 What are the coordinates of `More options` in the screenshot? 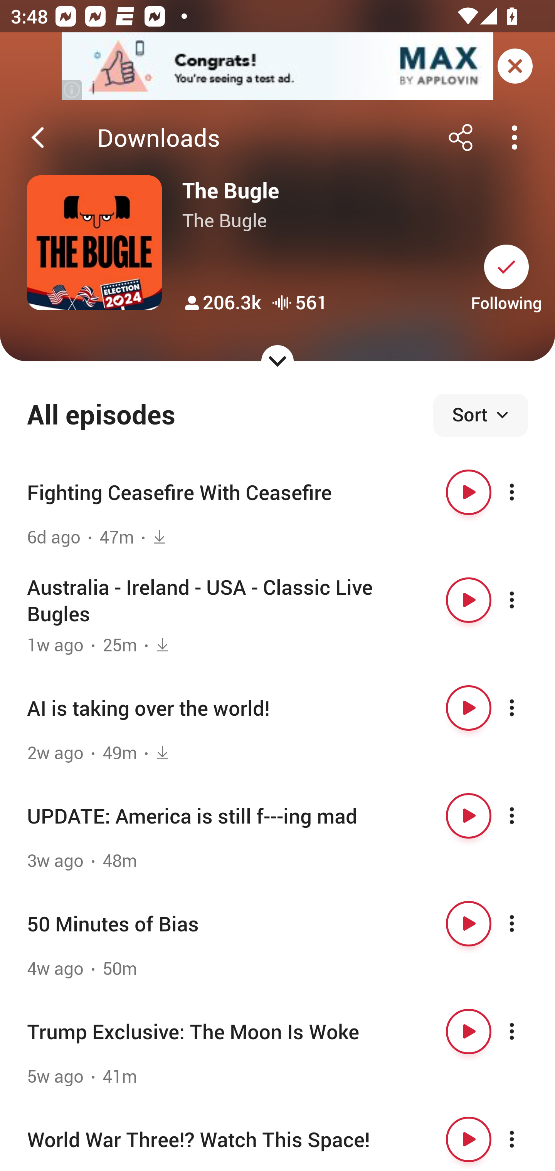 It's located at (525, 600).